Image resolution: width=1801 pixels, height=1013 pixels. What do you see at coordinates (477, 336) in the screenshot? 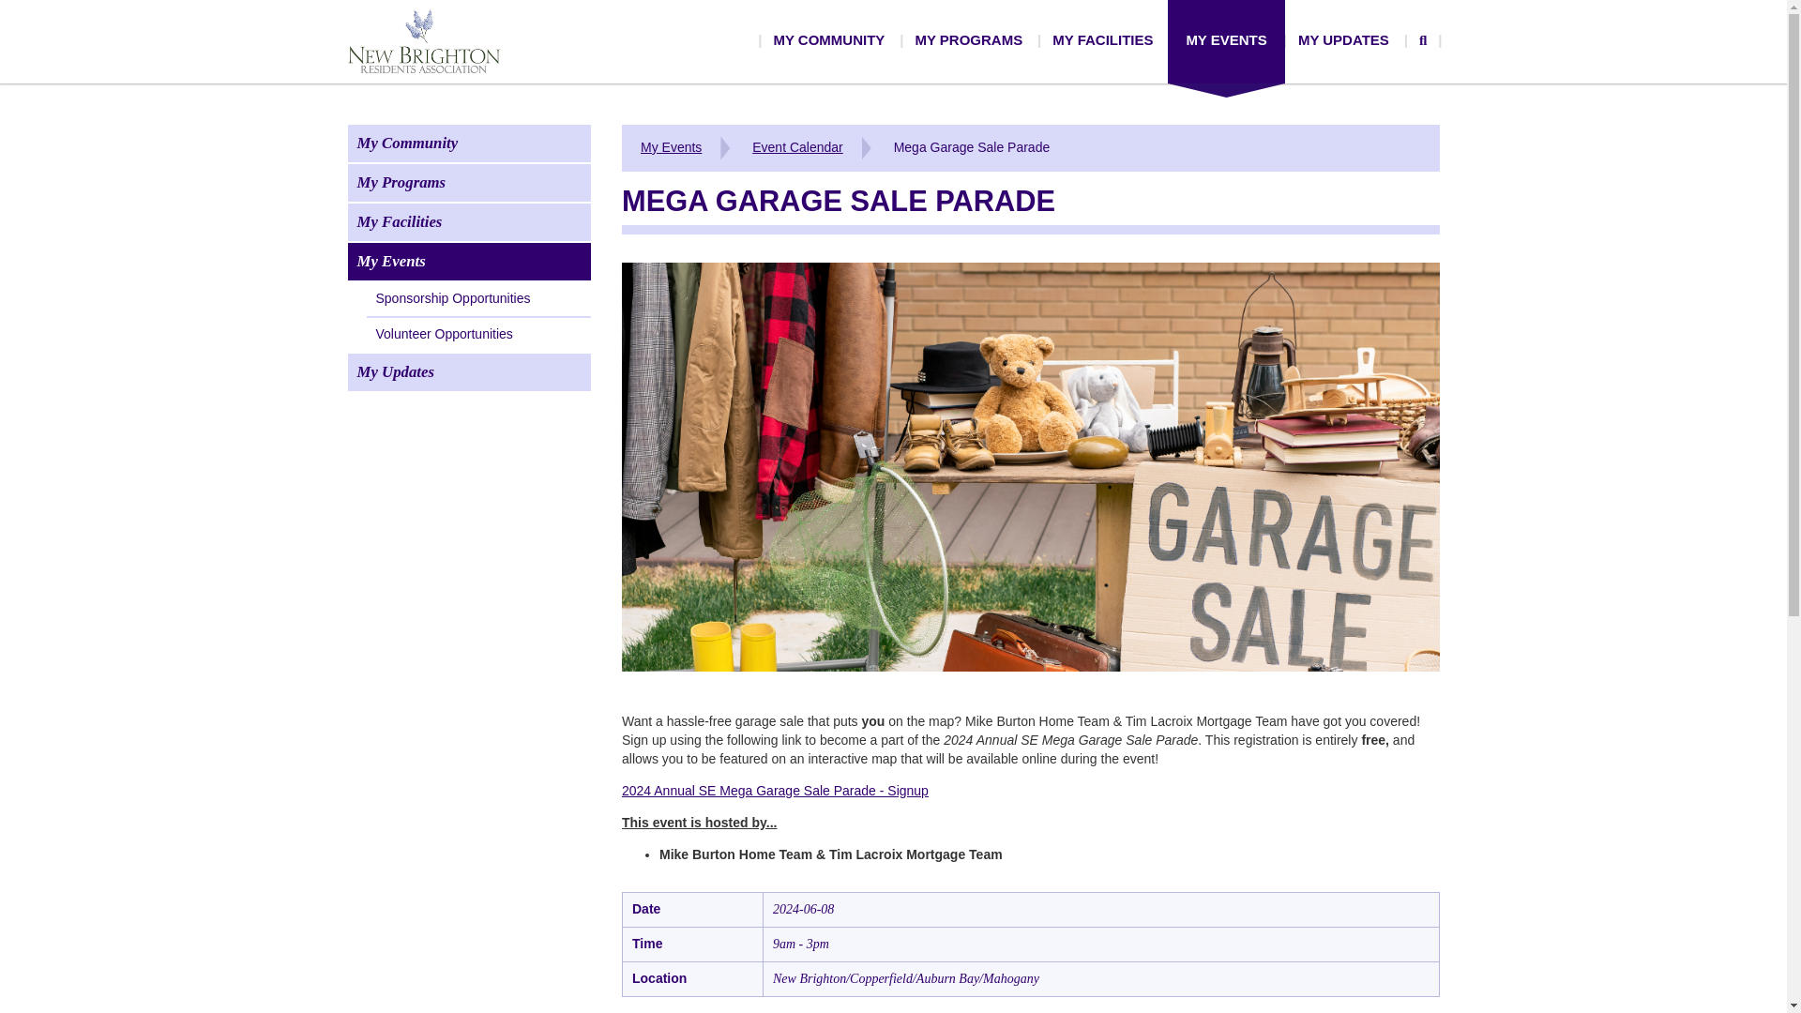
I see `Volunteer Opportunities` at bounding box center [477, 336].